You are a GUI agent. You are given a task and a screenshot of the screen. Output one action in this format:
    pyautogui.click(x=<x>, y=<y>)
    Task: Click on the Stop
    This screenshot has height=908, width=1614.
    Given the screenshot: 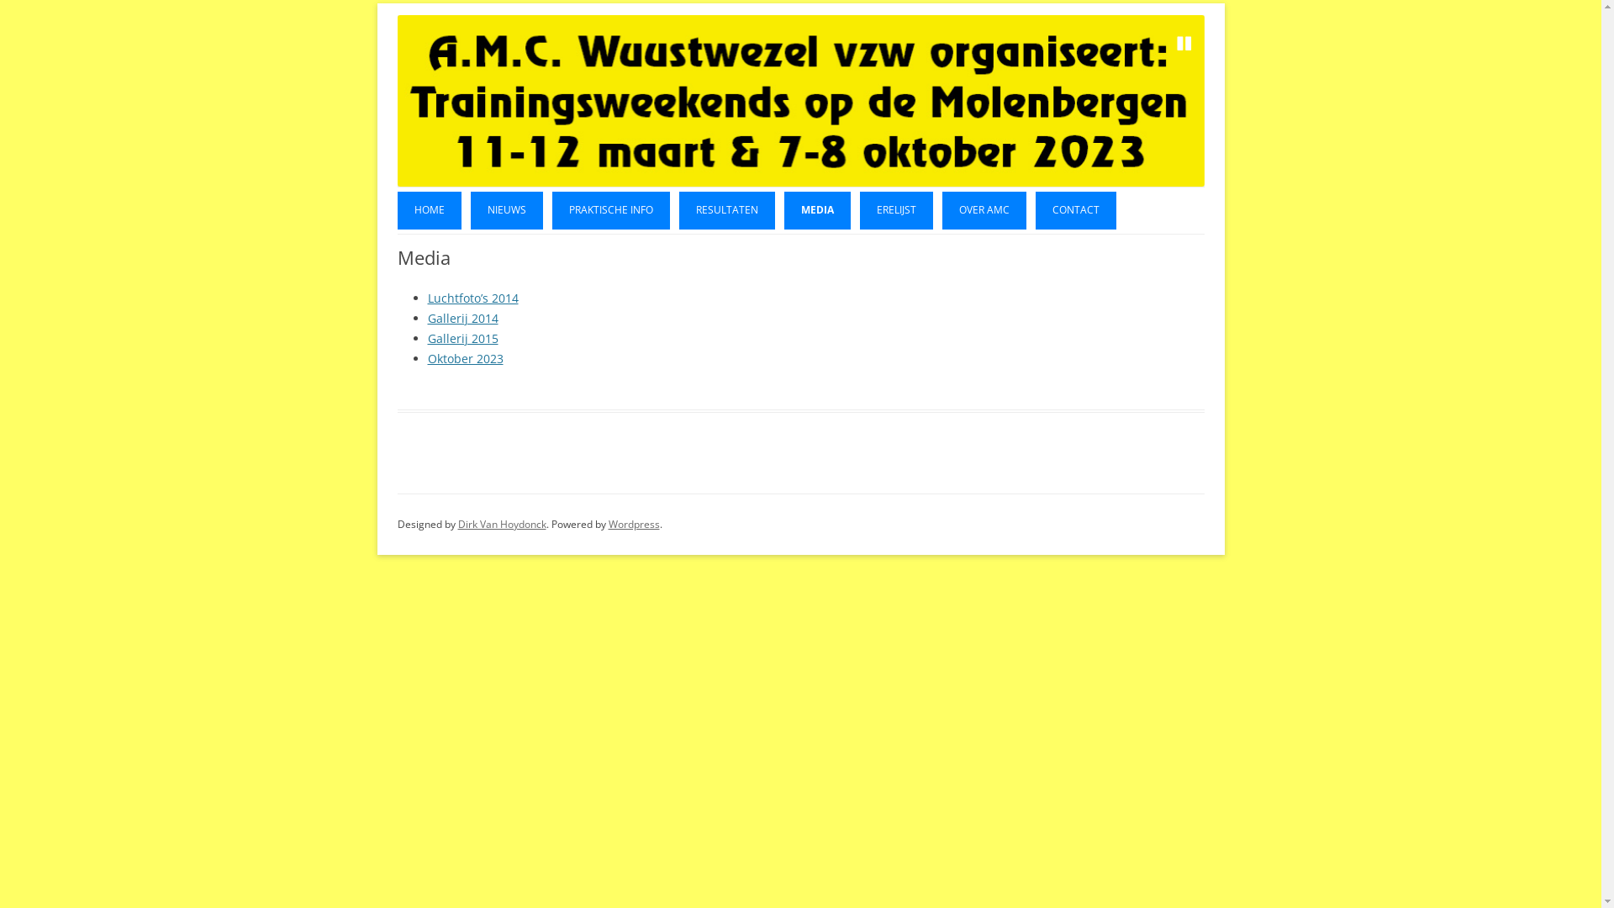 What is the action you would take?
    pyautogui.click(x=1184, y=44)
    